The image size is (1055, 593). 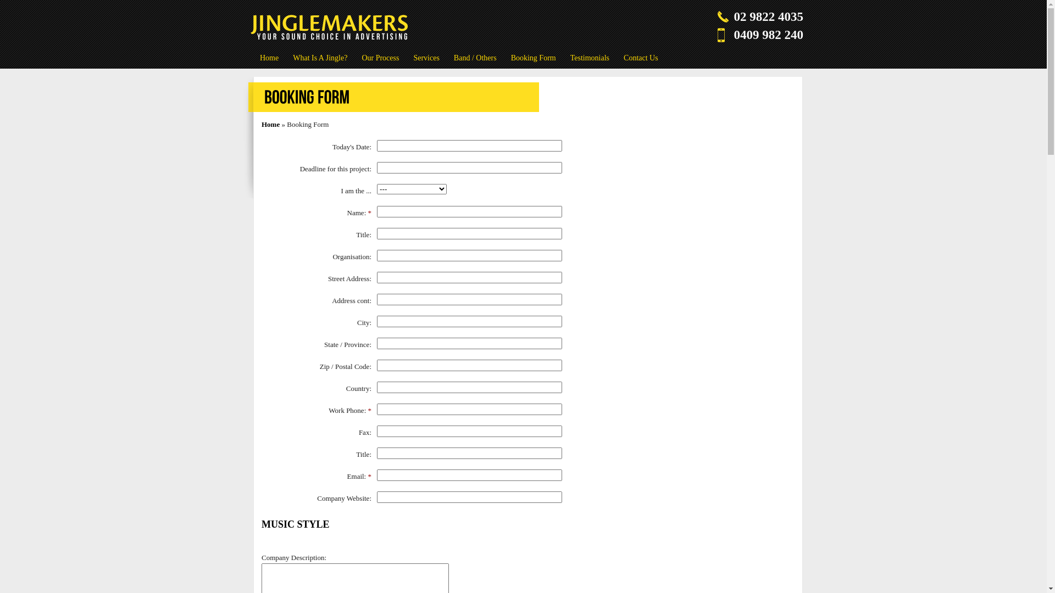 What do you see at coordinates (475, 58) in the screenshot?
I see `Band / Others` at bounding box center [475, 58].